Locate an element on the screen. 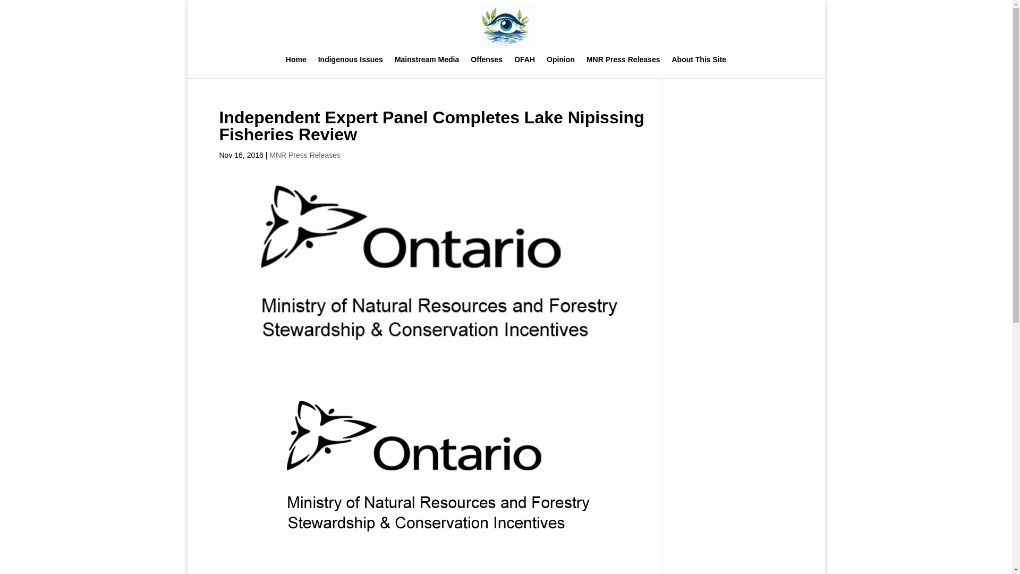 The height and width of the screenshot is (574, 1020). Indigenous Issues is located at coordinates (351, 66).